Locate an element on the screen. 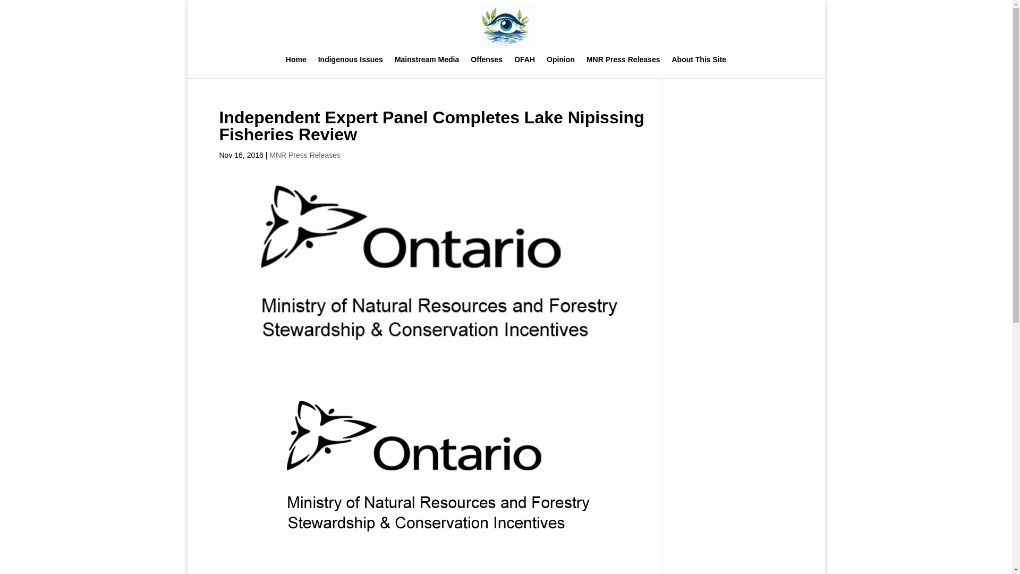 The height and width of the screenshot is (574, 1020). Indigenous Issues is located at coordinates (351, 66).